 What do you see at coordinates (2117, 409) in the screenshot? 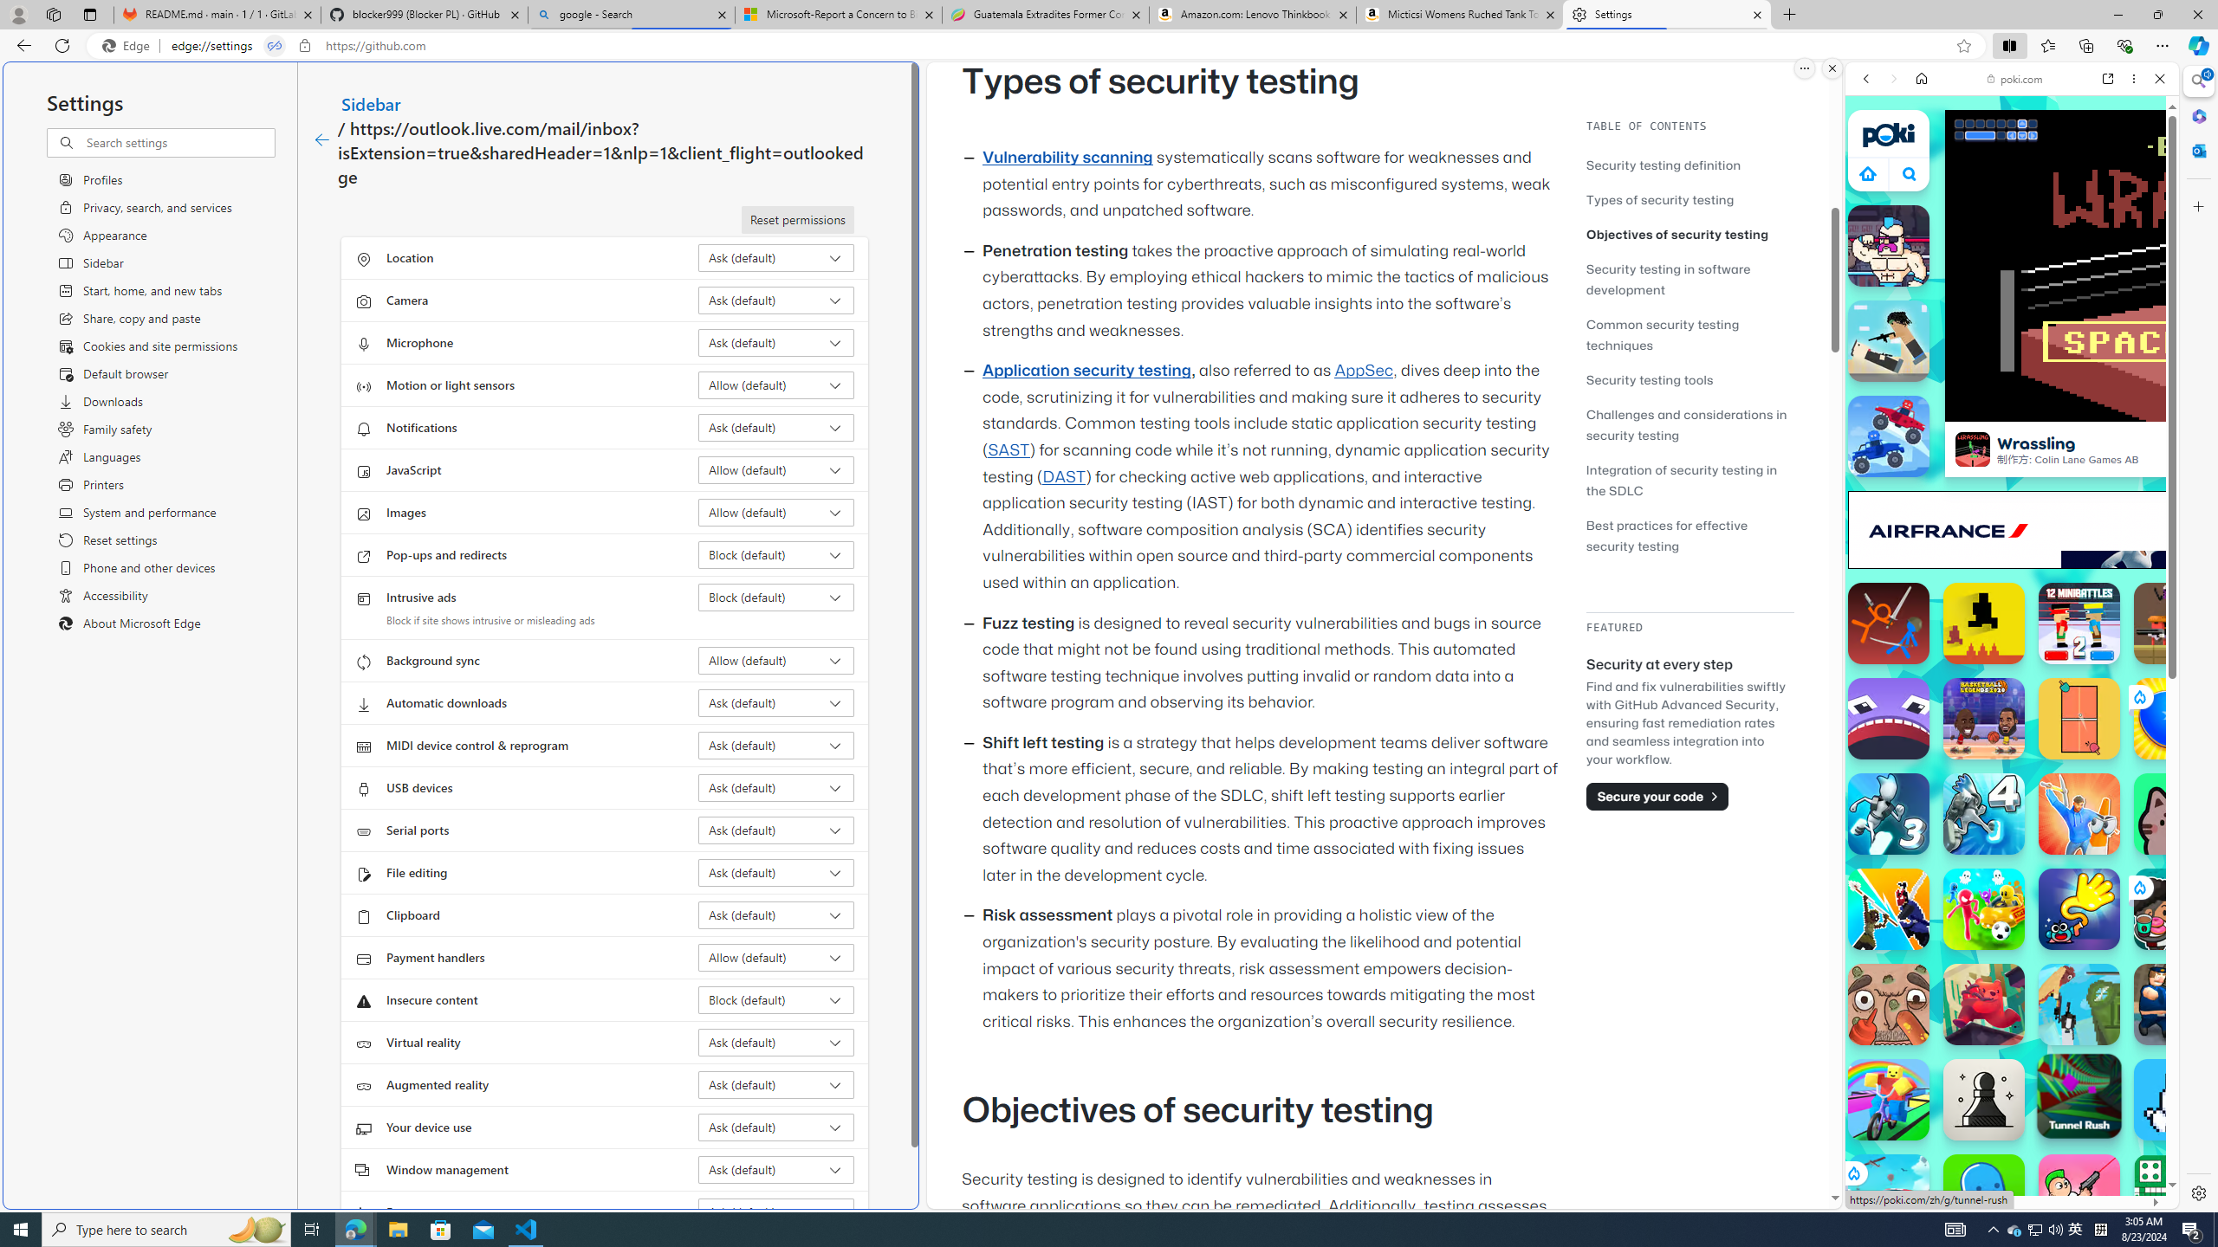
I see `Show More Car Games` at bounding box center [2117, 409].